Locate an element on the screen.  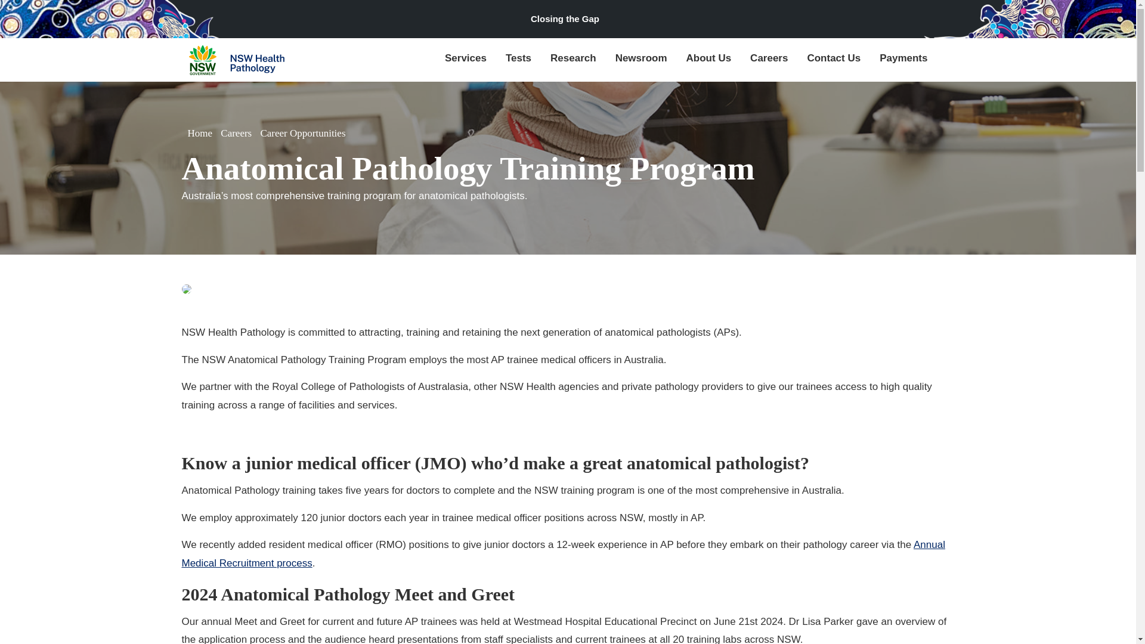
Research is located at coordinates (576, 60).